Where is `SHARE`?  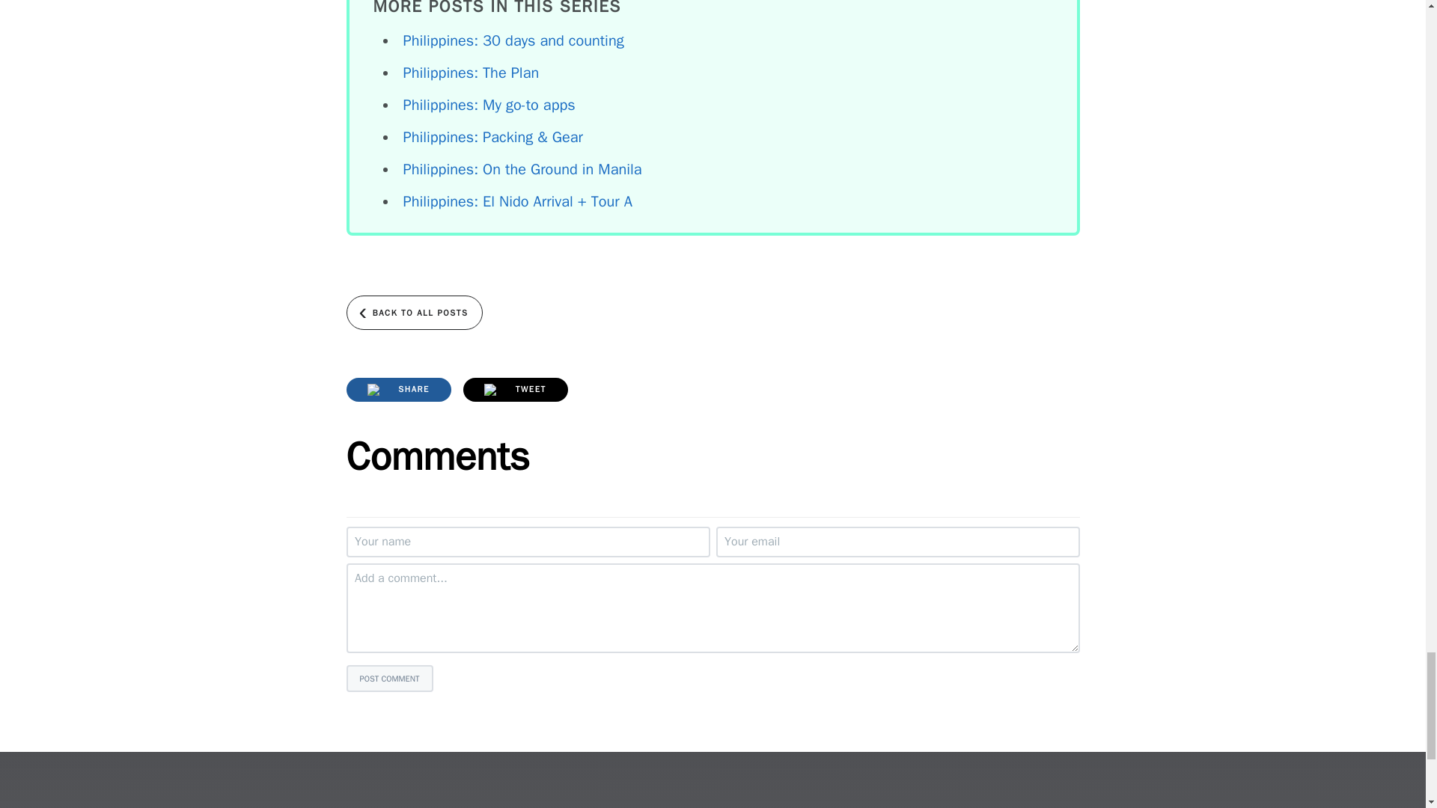
SHARE is located at coordinates (398, 389).